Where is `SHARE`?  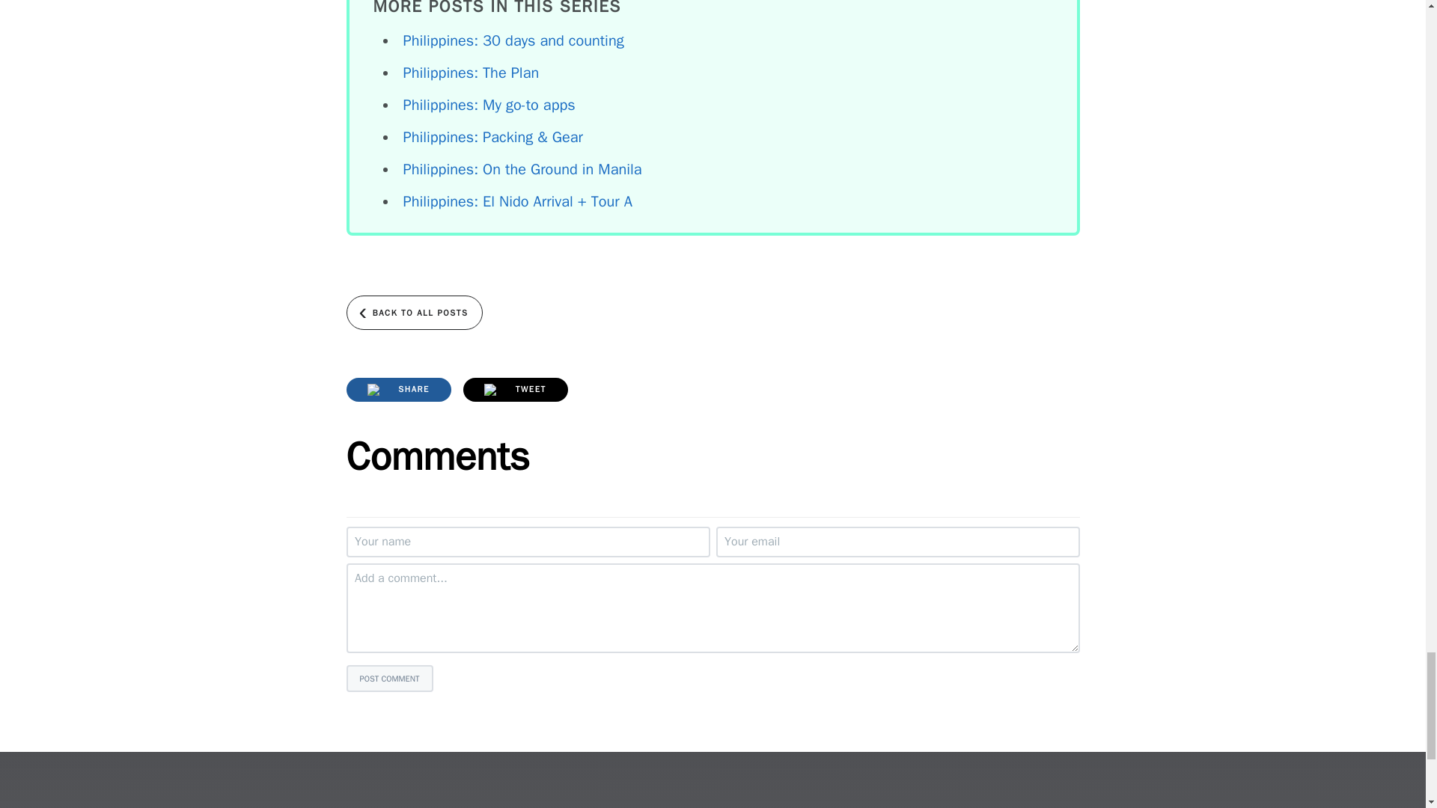
SHARE is located at coordinates (398, 389).